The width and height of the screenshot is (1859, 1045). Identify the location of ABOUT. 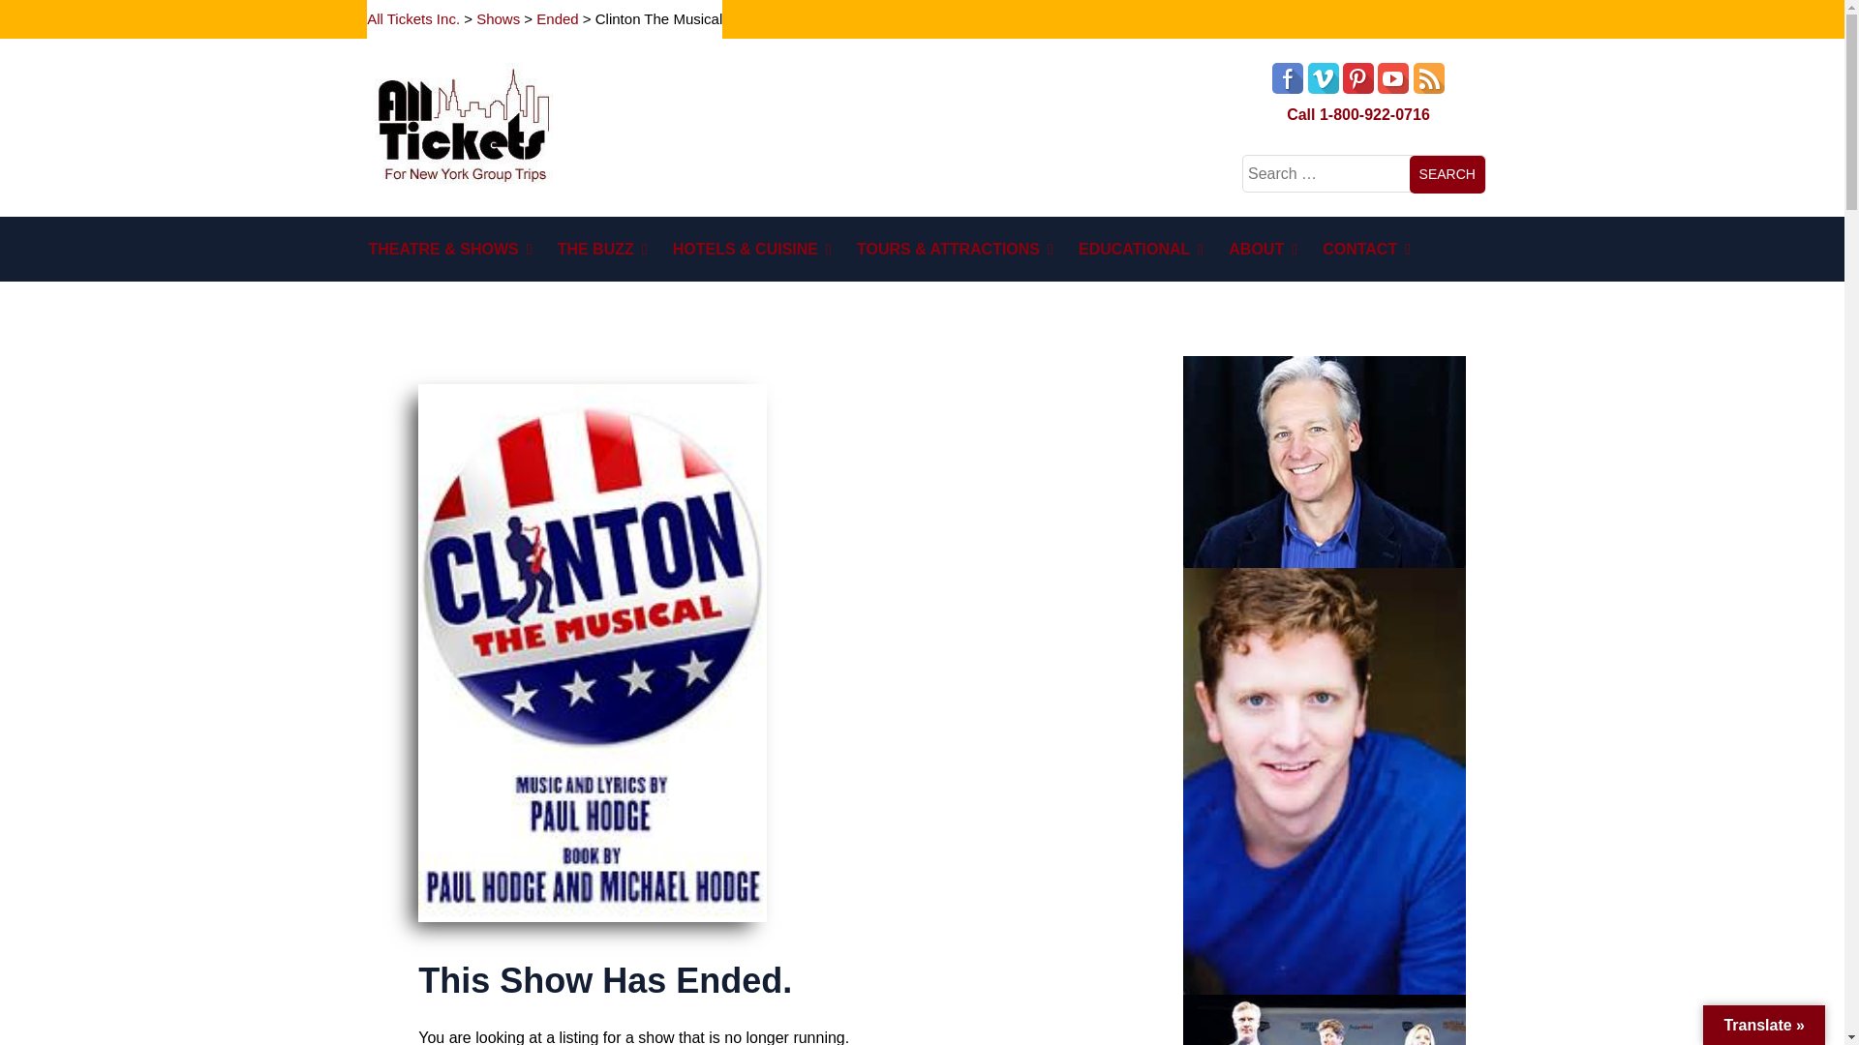
(1295, 248).